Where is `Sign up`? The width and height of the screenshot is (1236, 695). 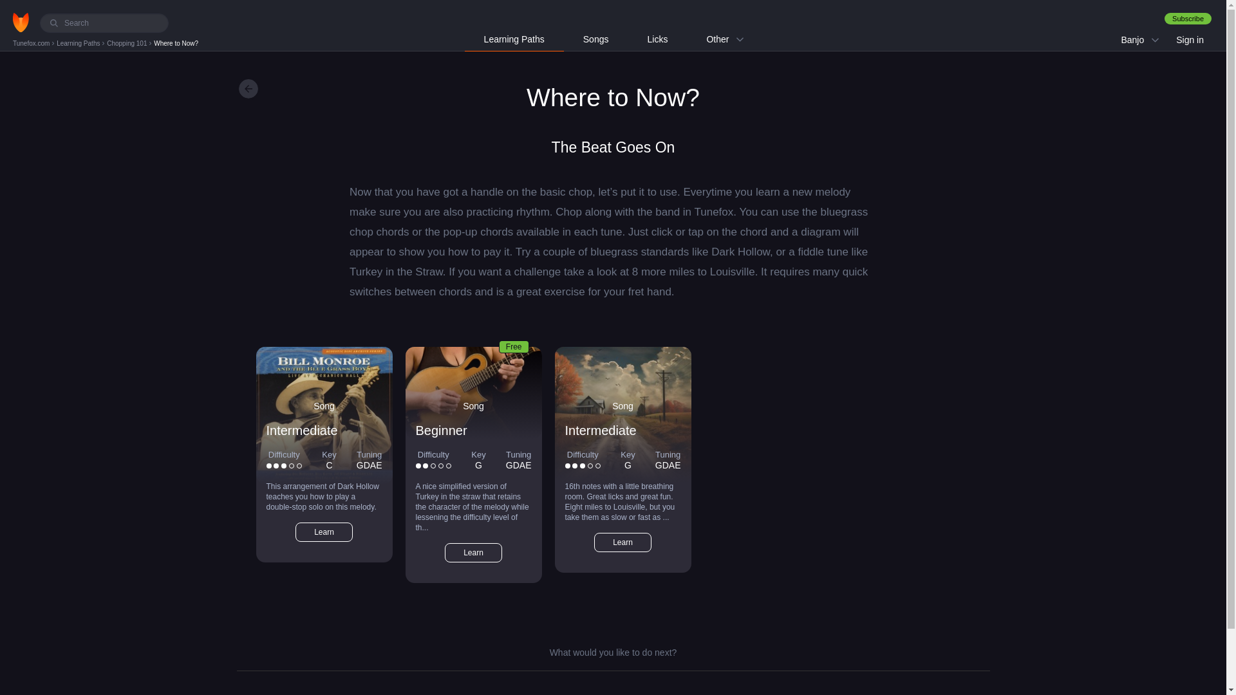
Sign up is located at coordinates (1187, 18).